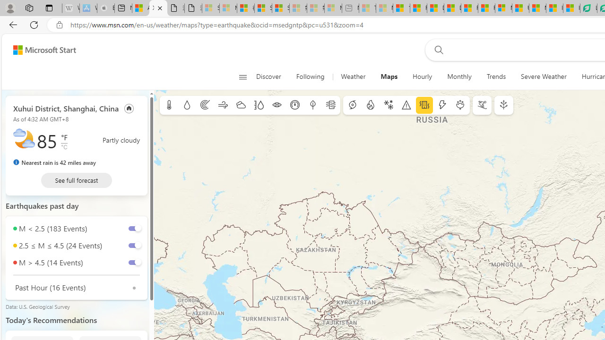 This screenshot has width=605, height=340. Describe the element at coordinates (312, 105) in the screenshot. I see `Dew point` at that location.